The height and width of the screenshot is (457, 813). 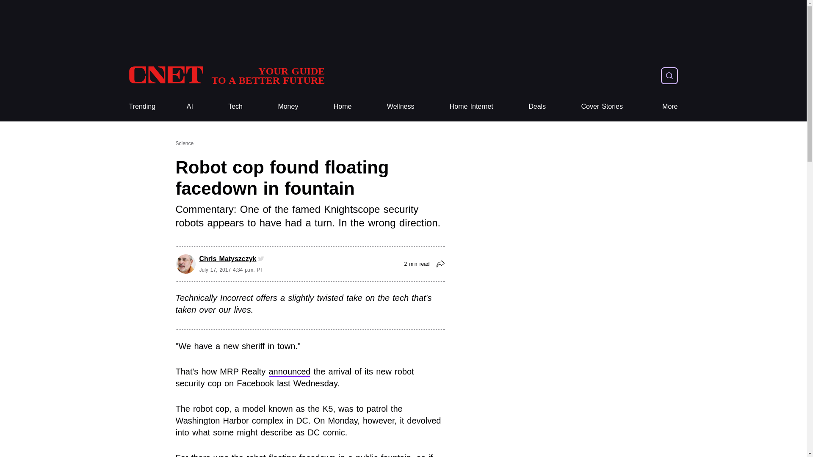 I want to click on Home Internet, so click(x=471, y=107).